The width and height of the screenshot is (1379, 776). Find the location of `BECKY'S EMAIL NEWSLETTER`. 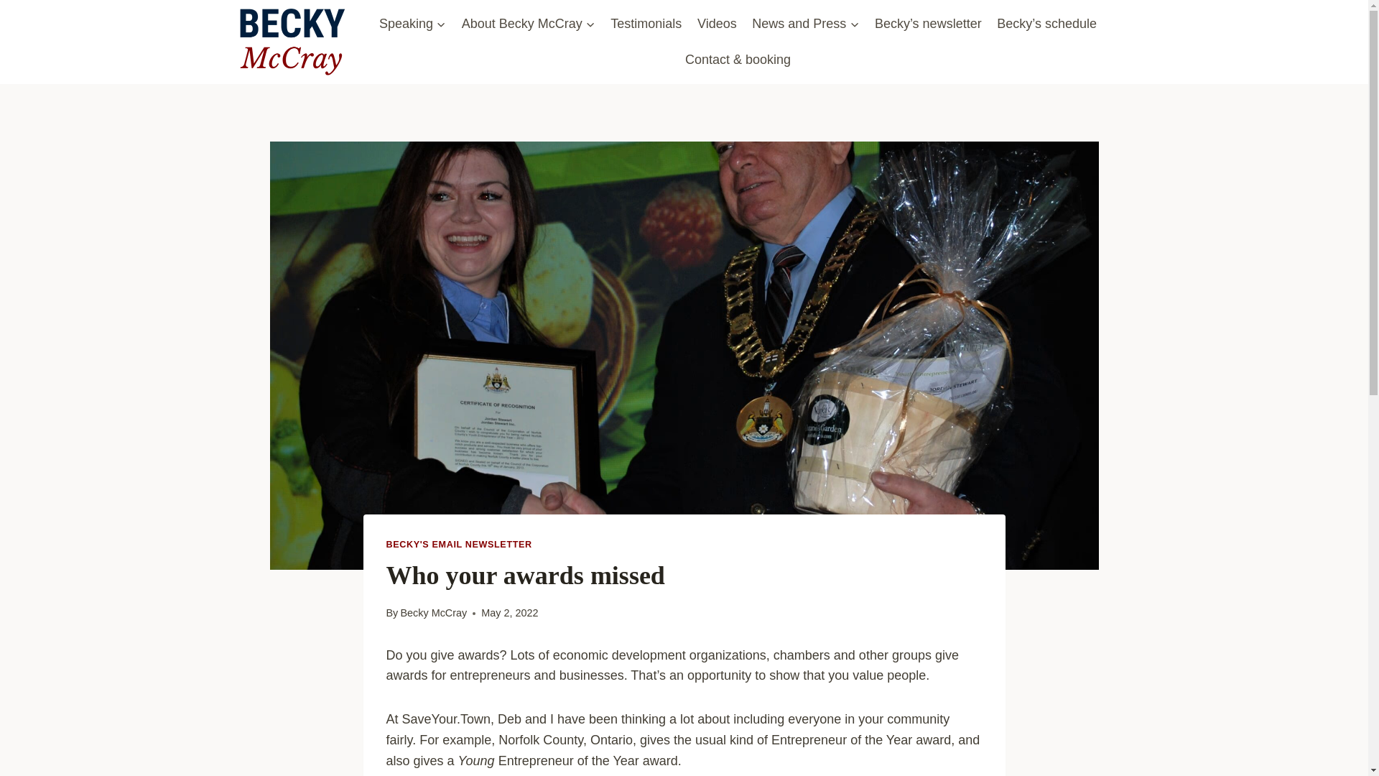

BECKY'S EMAIL NEWSLETTER is located at coordinates (459, 544).